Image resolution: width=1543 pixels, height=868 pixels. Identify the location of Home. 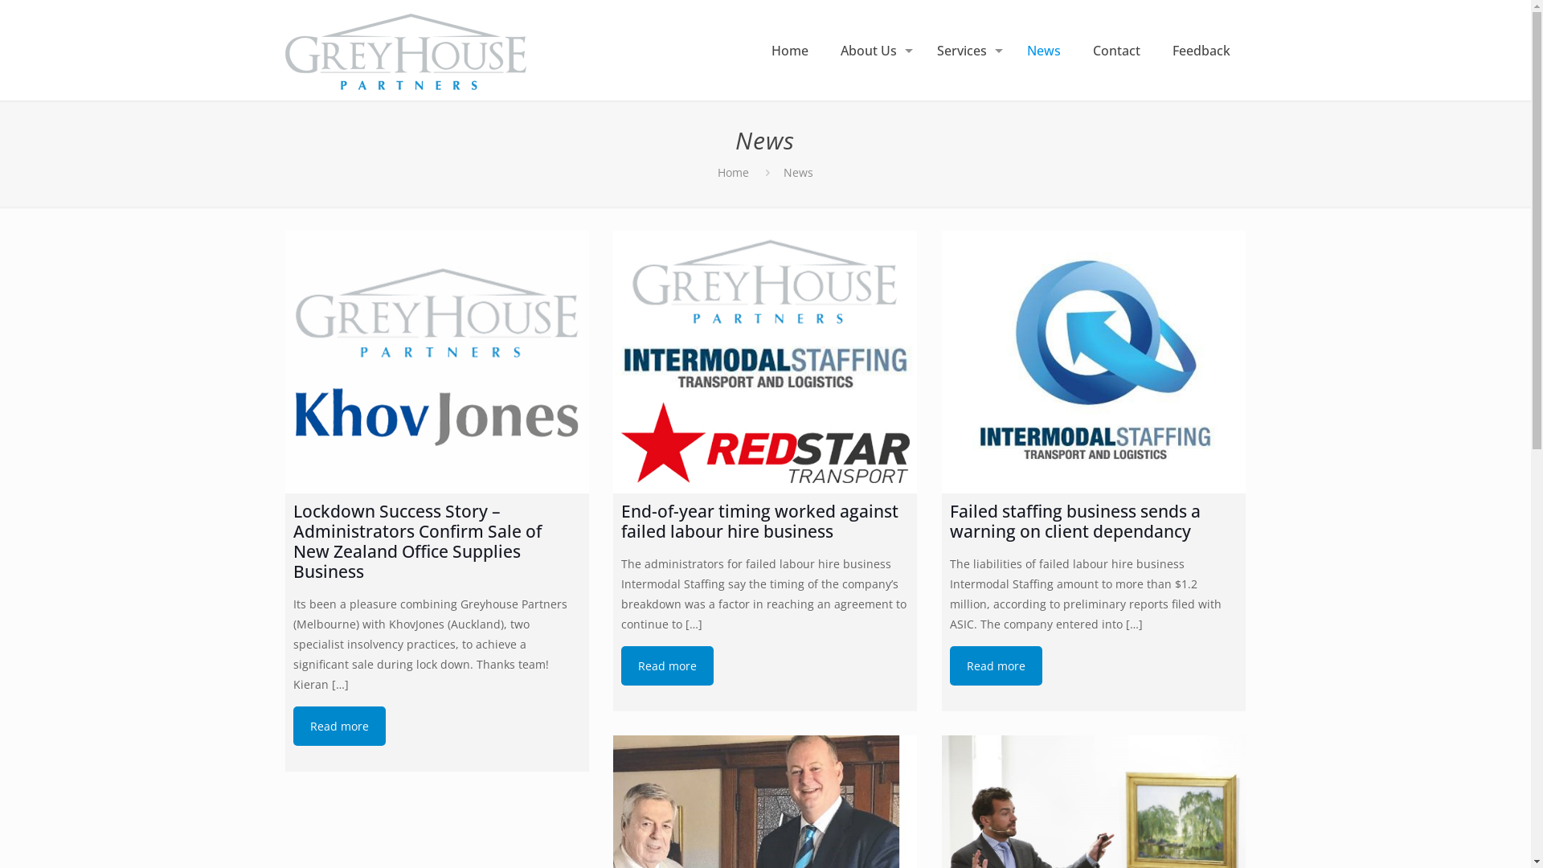
(739, 172).